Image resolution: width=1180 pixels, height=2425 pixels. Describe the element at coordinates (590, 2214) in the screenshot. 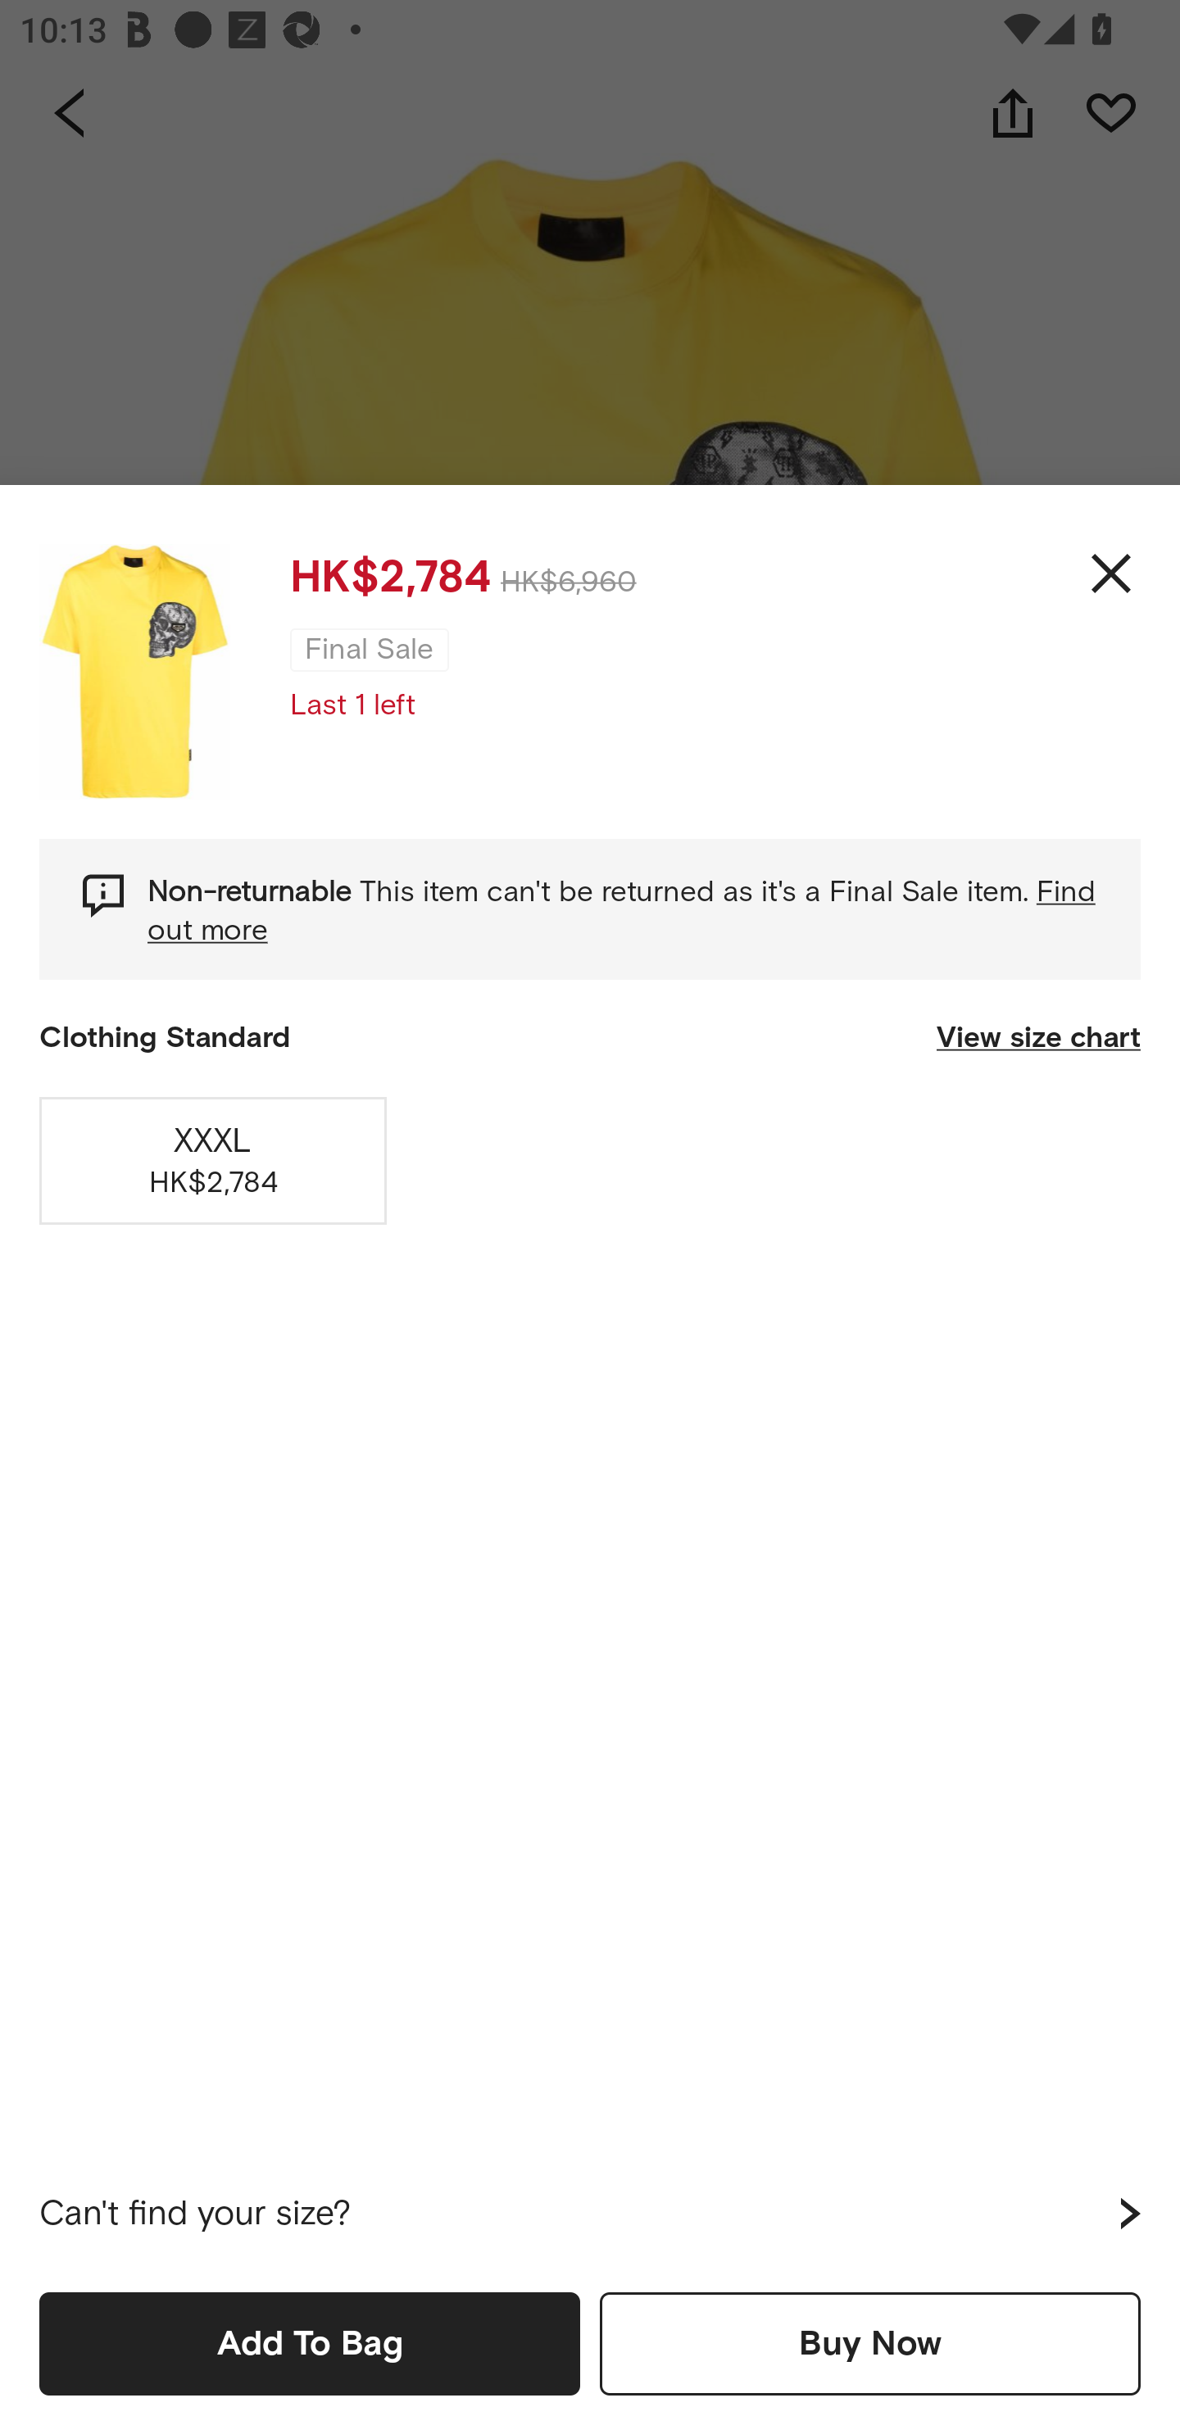

I see `Can't find your size?` at that location.